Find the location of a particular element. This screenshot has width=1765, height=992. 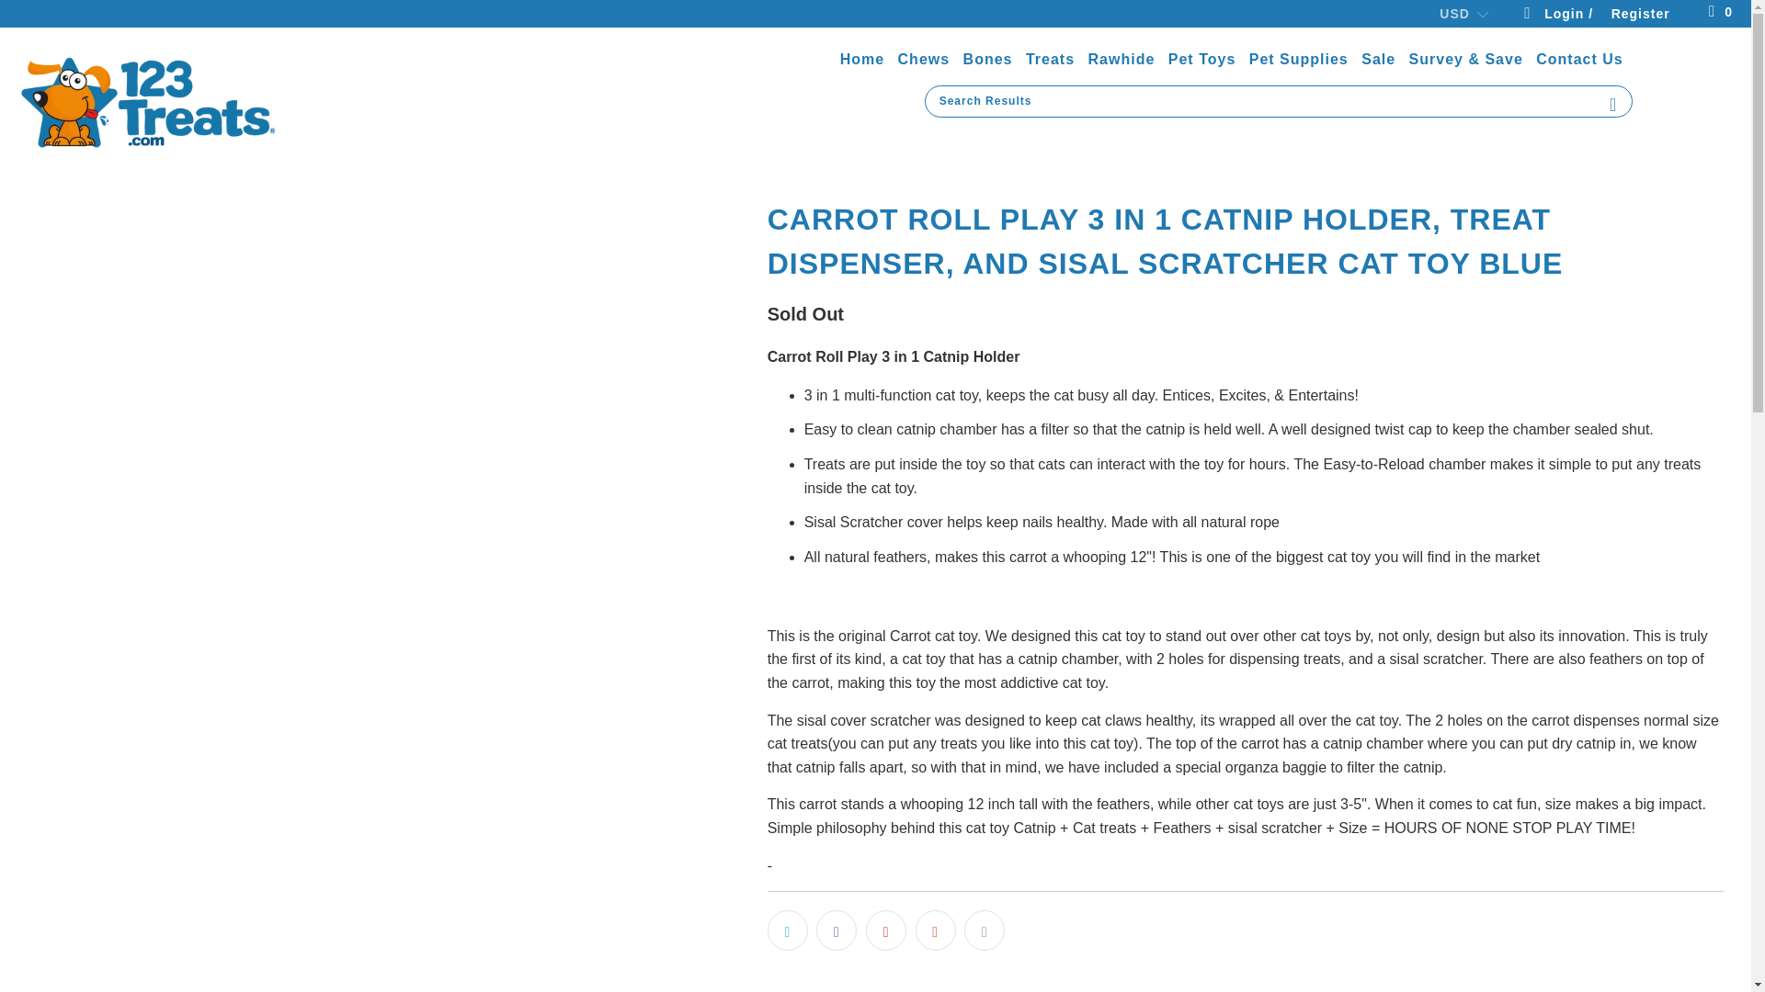

Share this on Twitter is located at coordinates (788, 930).